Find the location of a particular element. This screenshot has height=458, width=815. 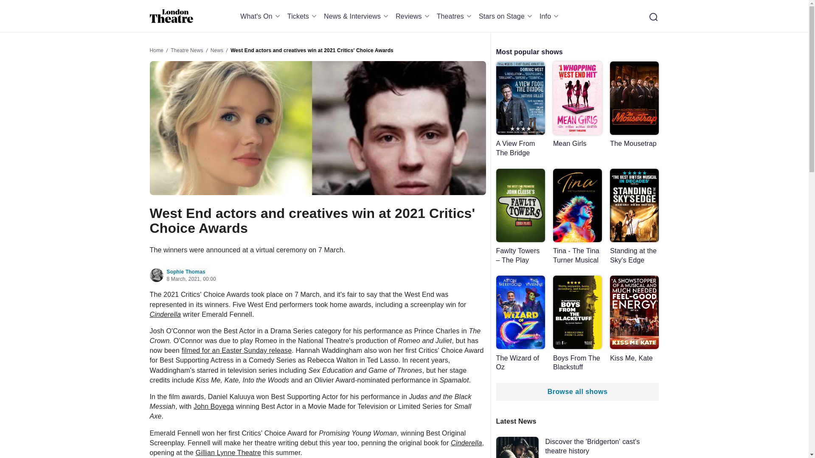

Read more about Standing at the Sky's Edge  is located at coordinates (634, 217).